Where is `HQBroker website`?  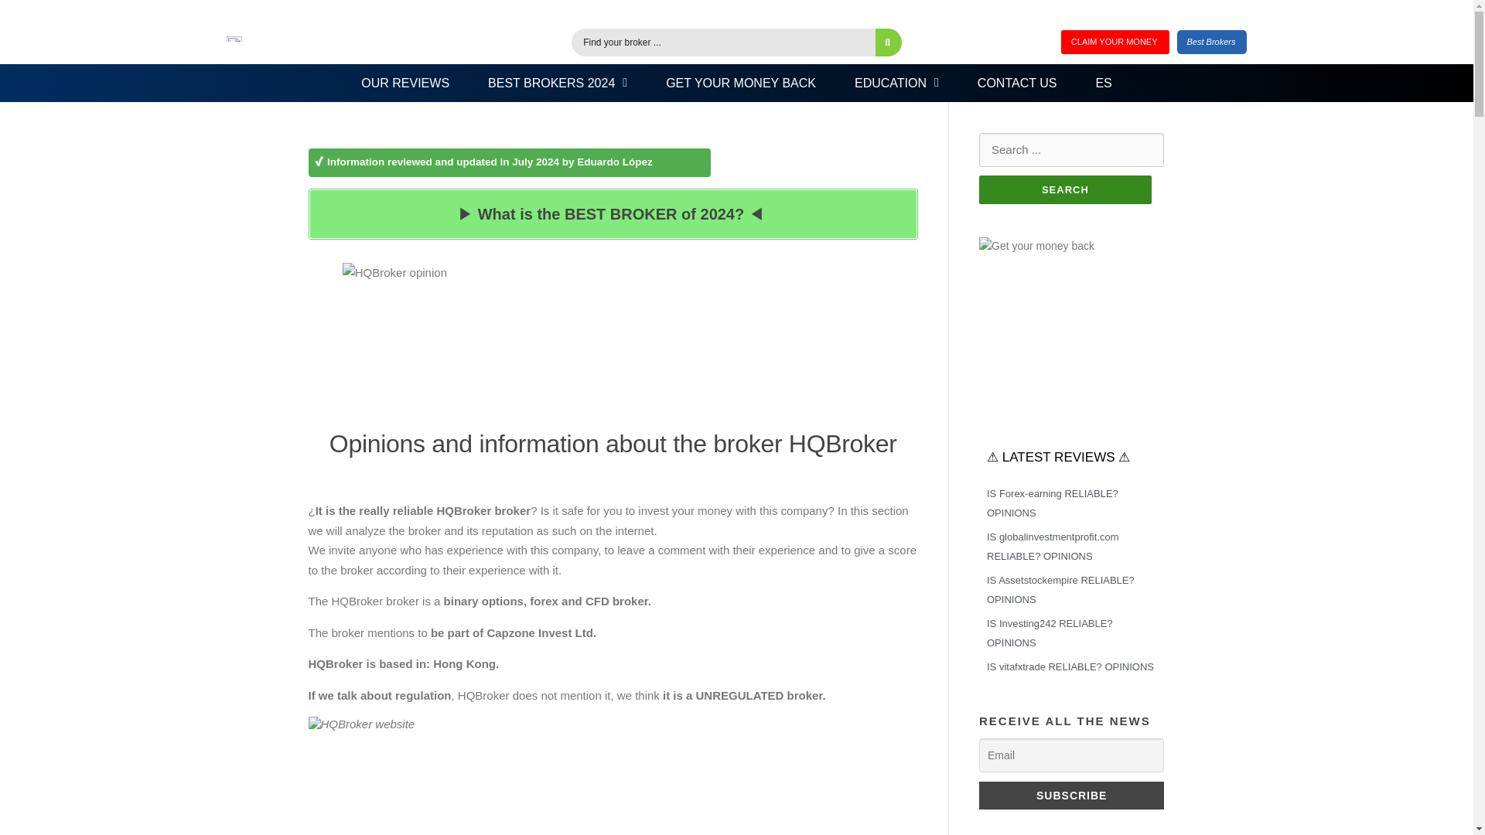
HQBroker website is located at coordinates (613, 775).